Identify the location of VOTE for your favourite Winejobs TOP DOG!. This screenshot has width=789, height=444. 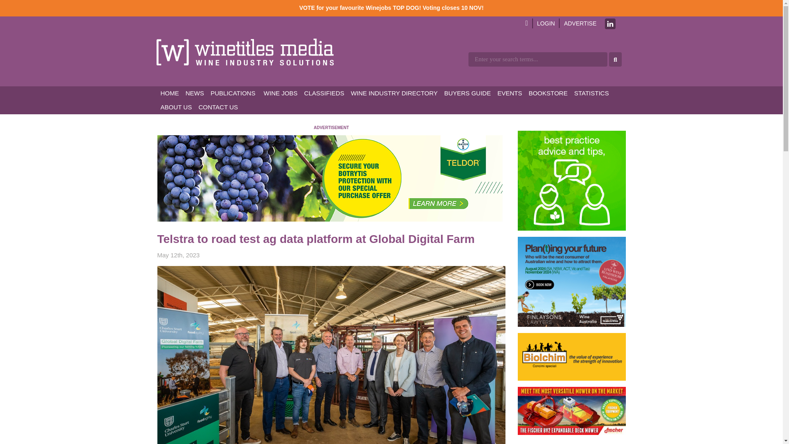
(360, 7).